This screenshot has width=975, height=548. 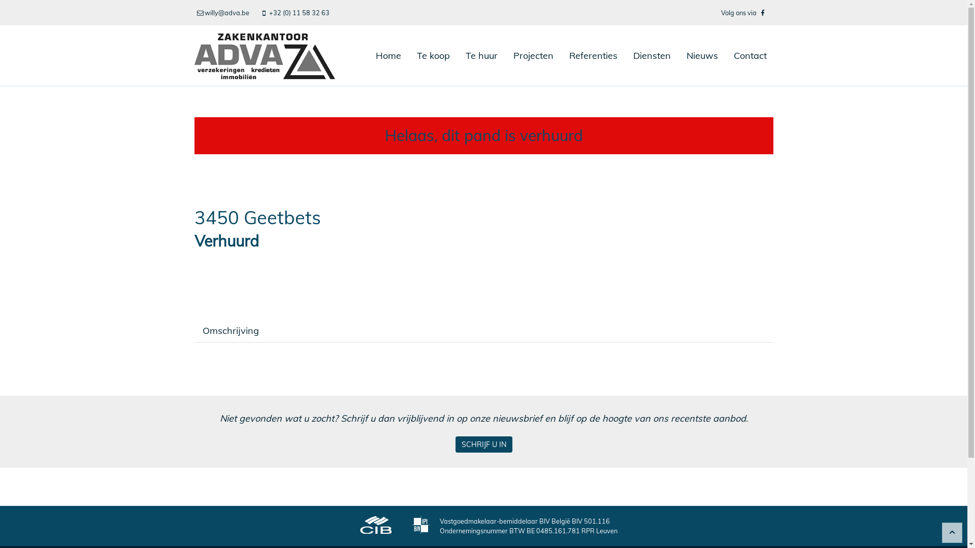 I want to click on Te huur, so click(x=481, y=56).